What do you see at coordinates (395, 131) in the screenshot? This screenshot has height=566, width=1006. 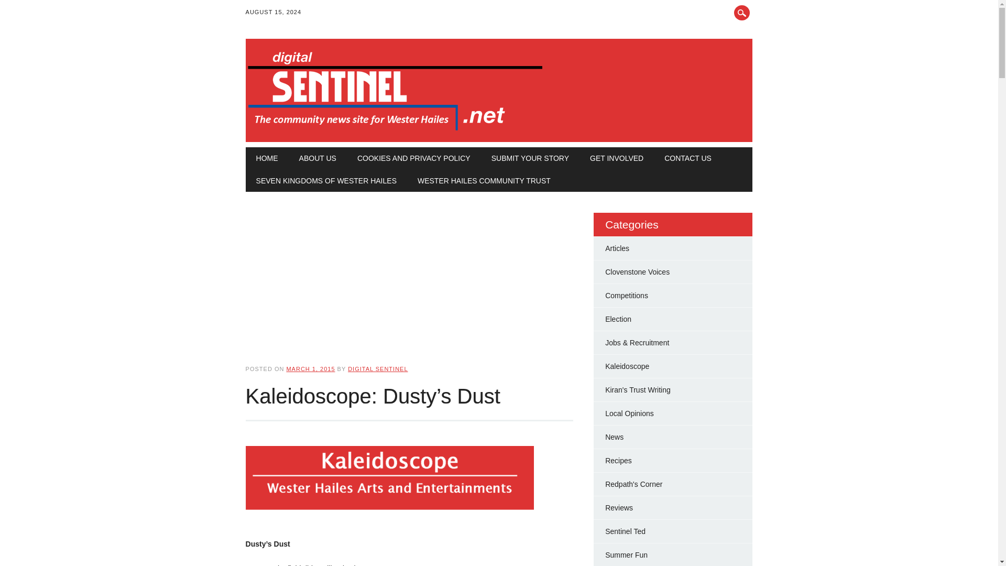 I see `Digital Sentinel` at bounding box center [395, 131].